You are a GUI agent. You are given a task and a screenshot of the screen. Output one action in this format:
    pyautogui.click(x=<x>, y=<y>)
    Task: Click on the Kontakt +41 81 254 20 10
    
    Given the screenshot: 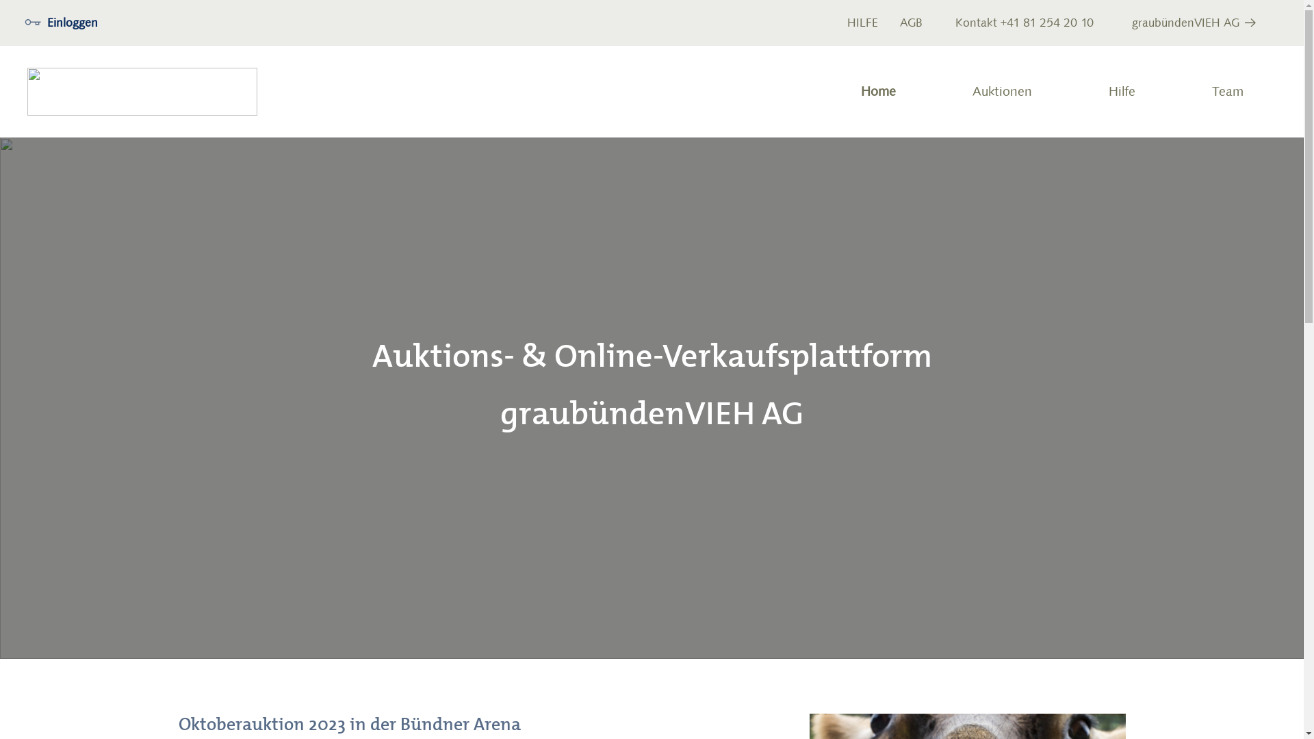 What is the action you would take?
    pyautogui.click(x=1025, y=23)
    